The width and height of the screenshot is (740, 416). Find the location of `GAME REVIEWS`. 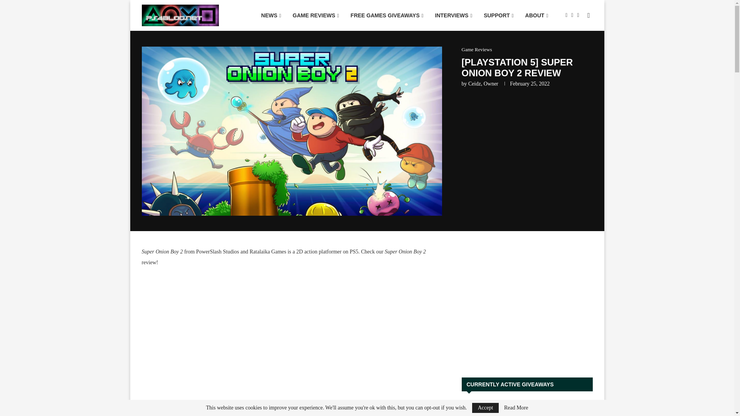

GAME REVIEWS is located at coordinates (316, 15).